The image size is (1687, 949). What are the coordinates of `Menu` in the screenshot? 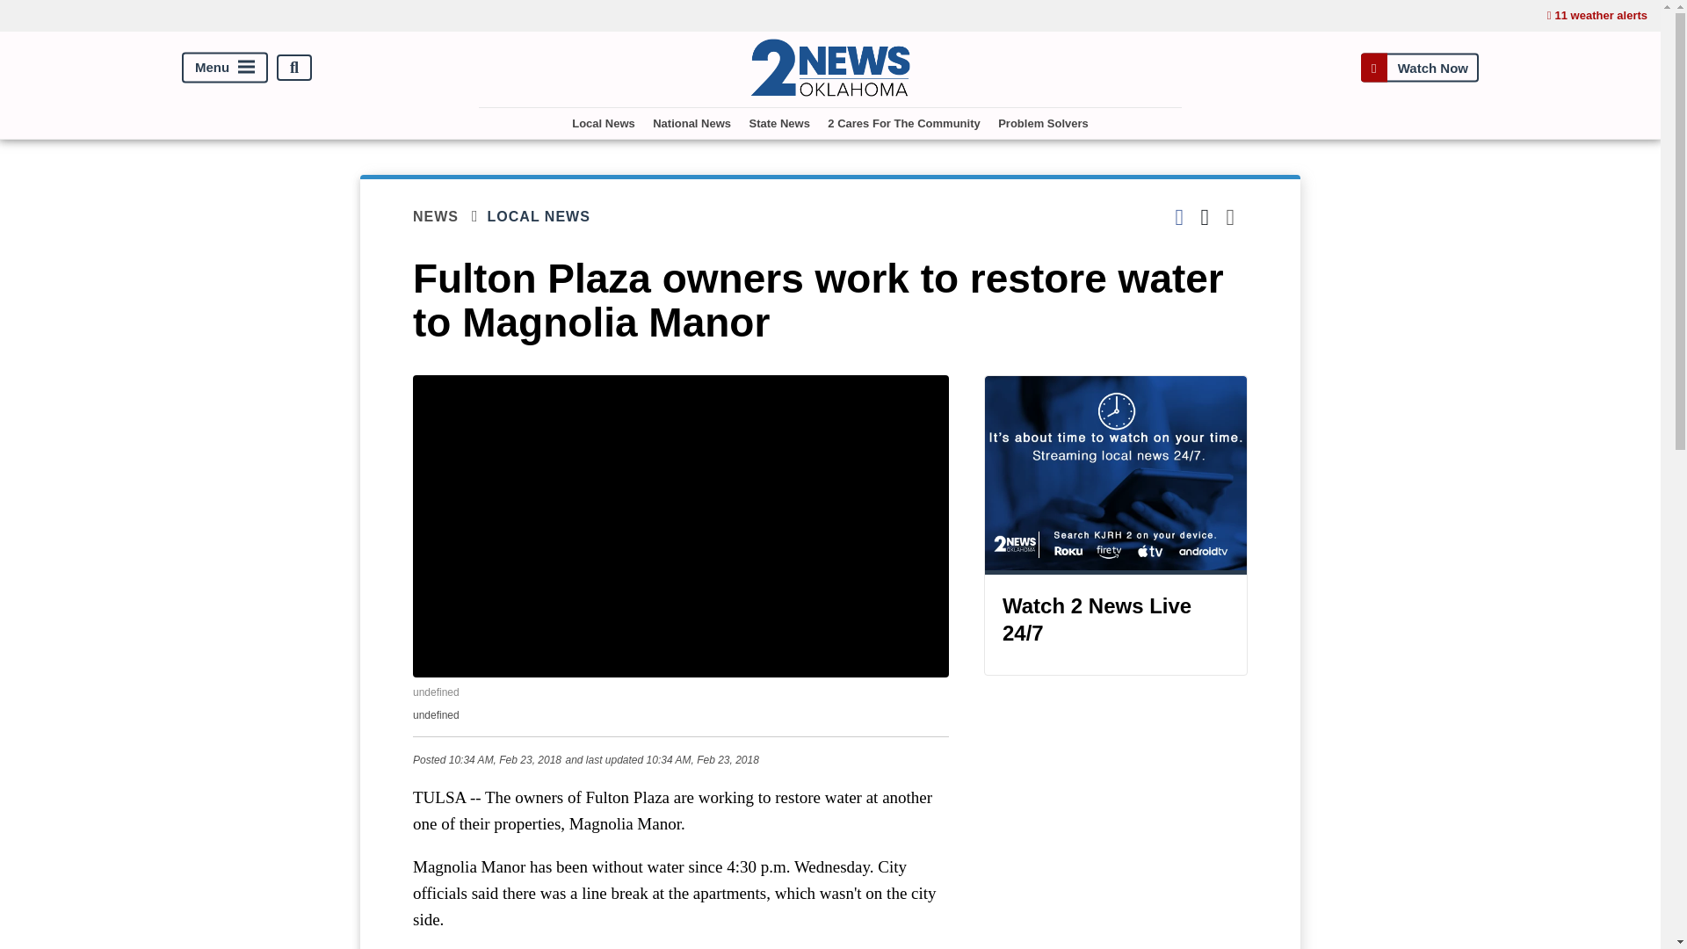 It's located at (225, 69).